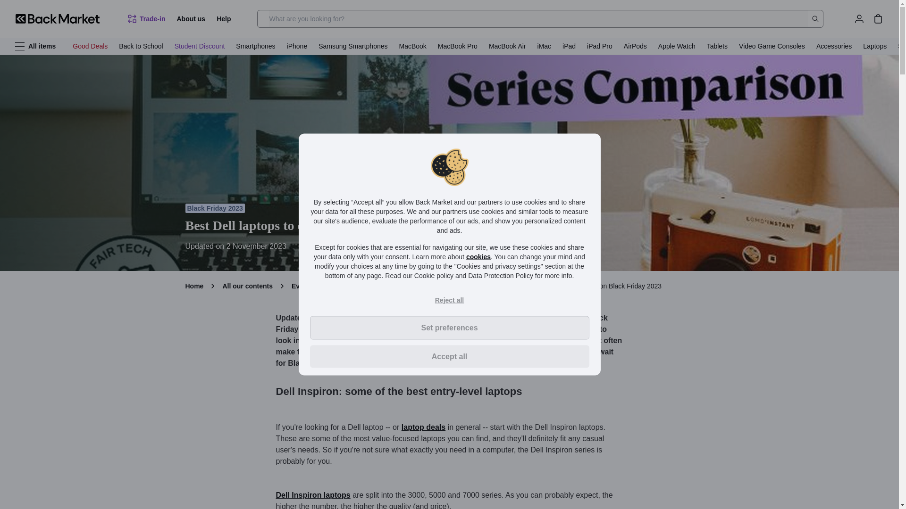 This screenshot has width=906, height=509. I want to click on Help, so click(224, 19).